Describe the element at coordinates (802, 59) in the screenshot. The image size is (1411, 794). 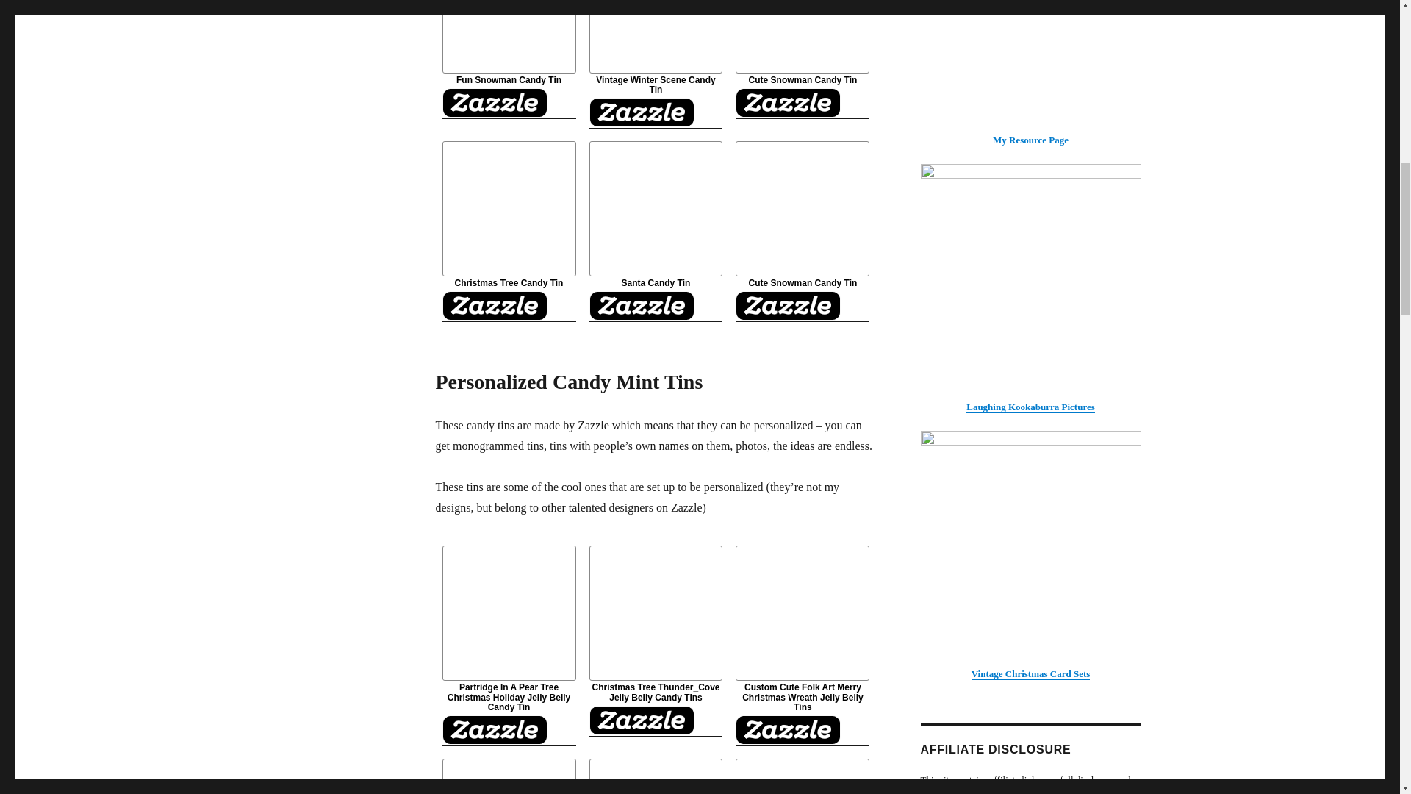
I see `Cute Snowman Candy Tin` at that location.